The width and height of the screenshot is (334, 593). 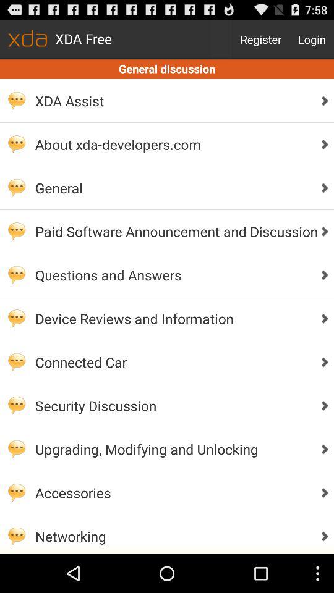 What do you see at coordinates (173, 274) in the screenshot?
I see `flip to the questions and answers item` at bounding box center [173, 274].